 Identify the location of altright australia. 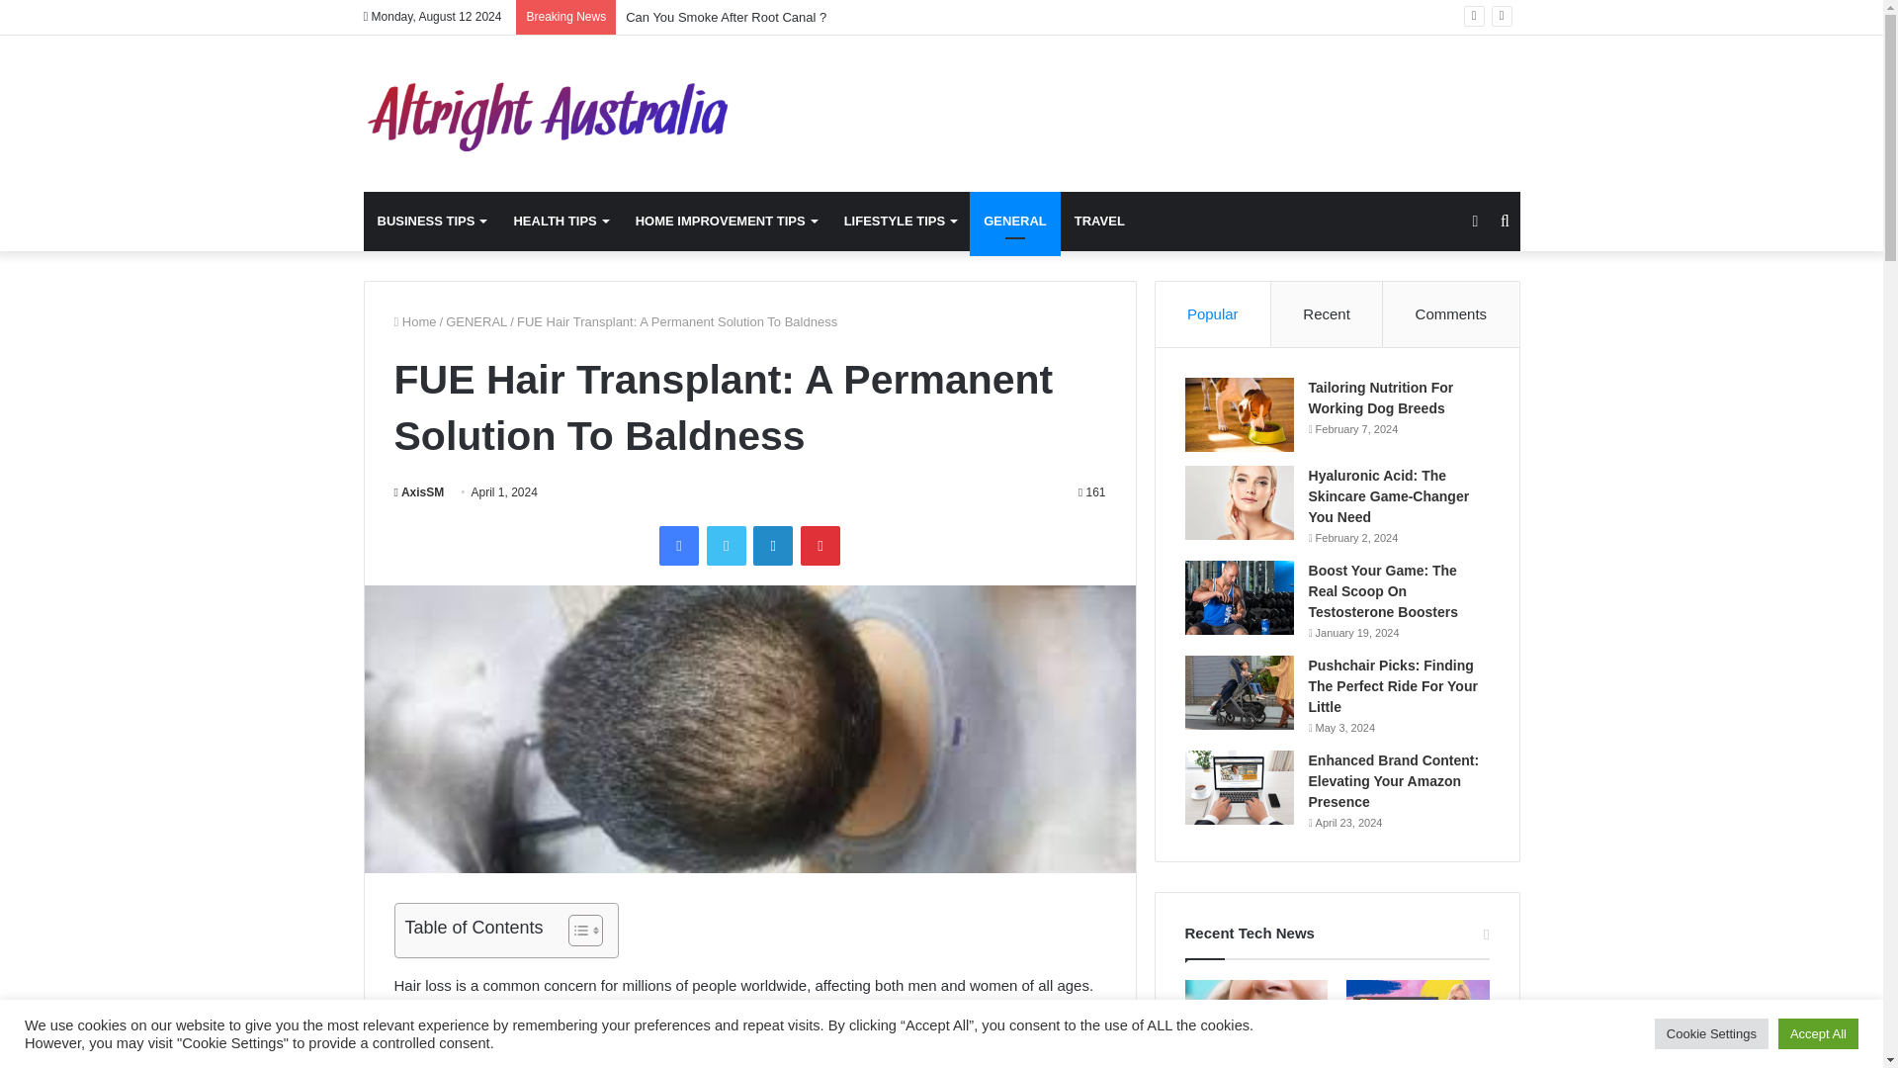
(546, 113).